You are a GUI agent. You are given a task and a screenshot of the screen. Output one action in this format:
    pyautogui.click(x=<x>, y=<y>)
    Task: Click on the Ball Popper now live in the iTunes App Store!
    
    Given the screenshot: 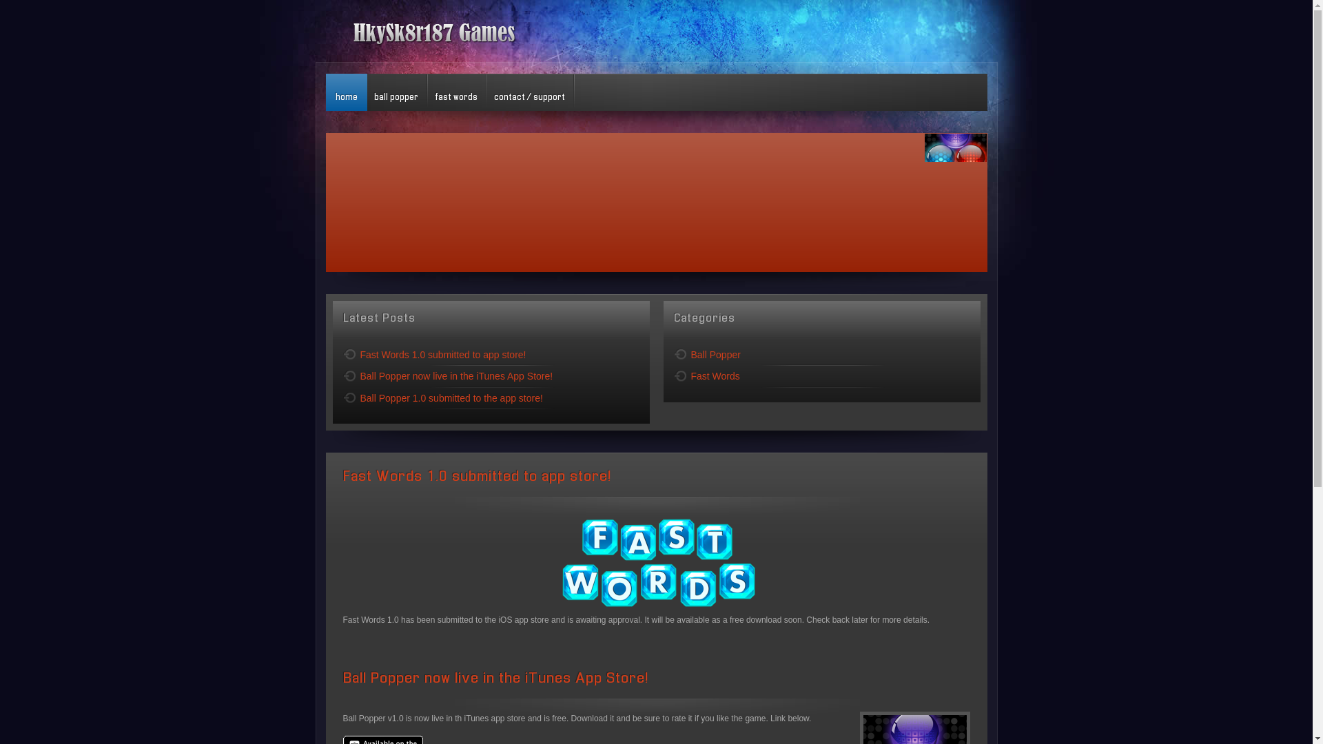 What is the action you would take?
    pyautogui.click(x=496, y=679)
    